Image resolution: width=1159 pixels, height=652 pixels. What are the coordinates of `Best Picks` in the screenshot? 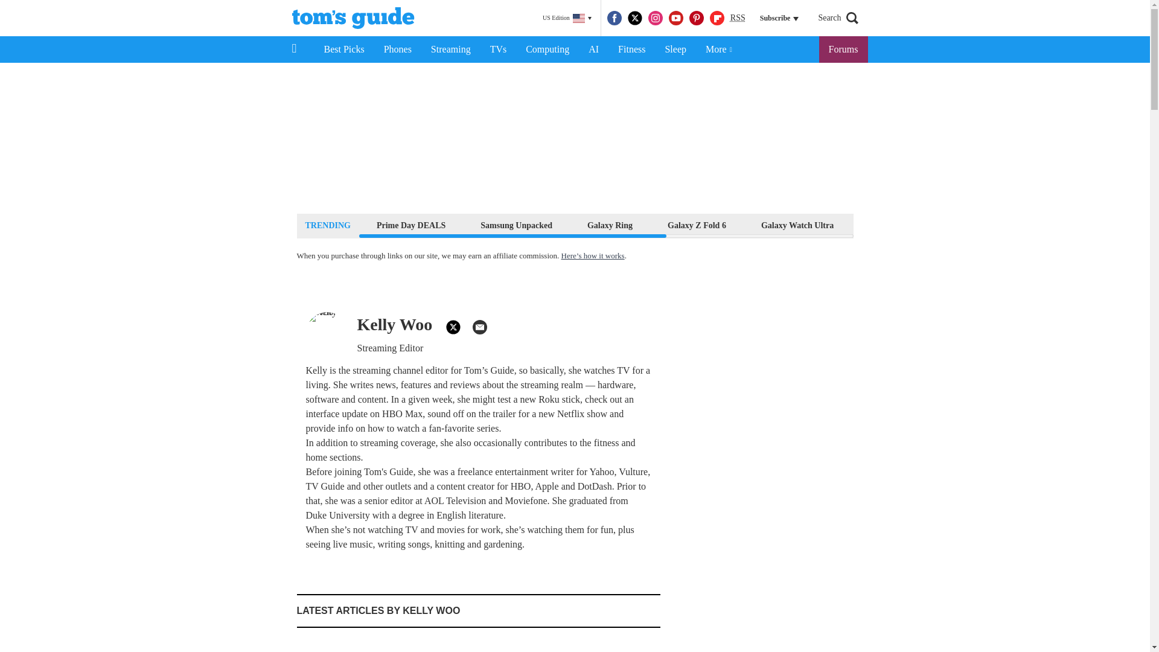 It's located at (343, 50).